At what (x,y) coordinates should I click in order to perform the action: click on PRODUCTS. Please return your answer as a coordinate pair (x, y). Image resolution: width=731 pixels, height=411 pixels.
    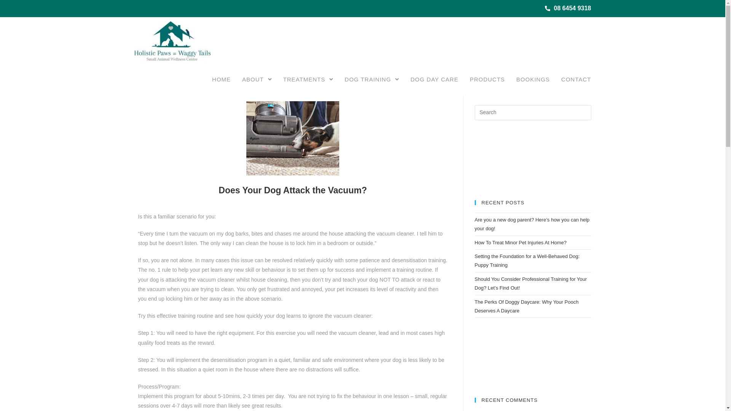
    Looking at the image, I should click on (487, 79).